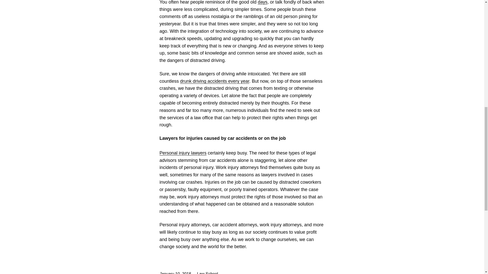 The height and width of the screenshot is (274, 488). Describe the element at coordinates (183, 156) in the screenshot. I see `Something similar` at that location.